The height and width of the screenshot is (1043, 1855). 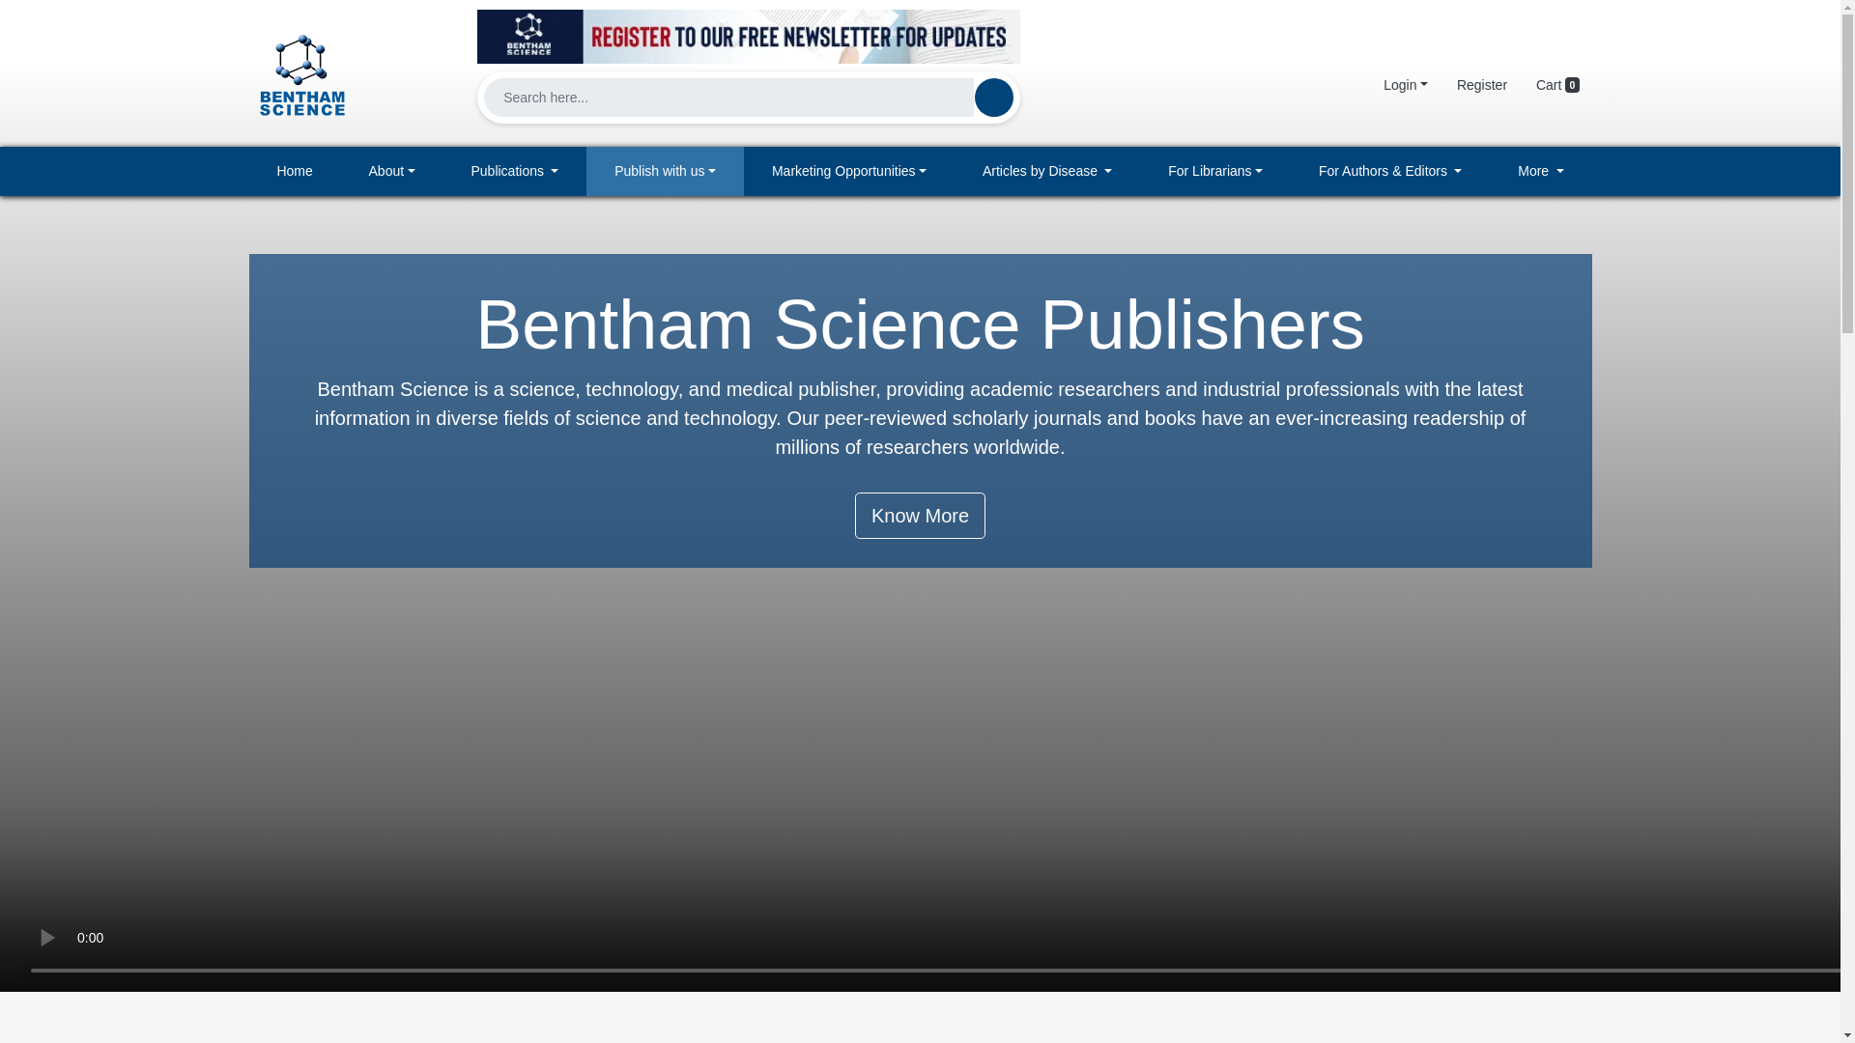 I want to click on newsletter banner, so click(x=748, y=31).